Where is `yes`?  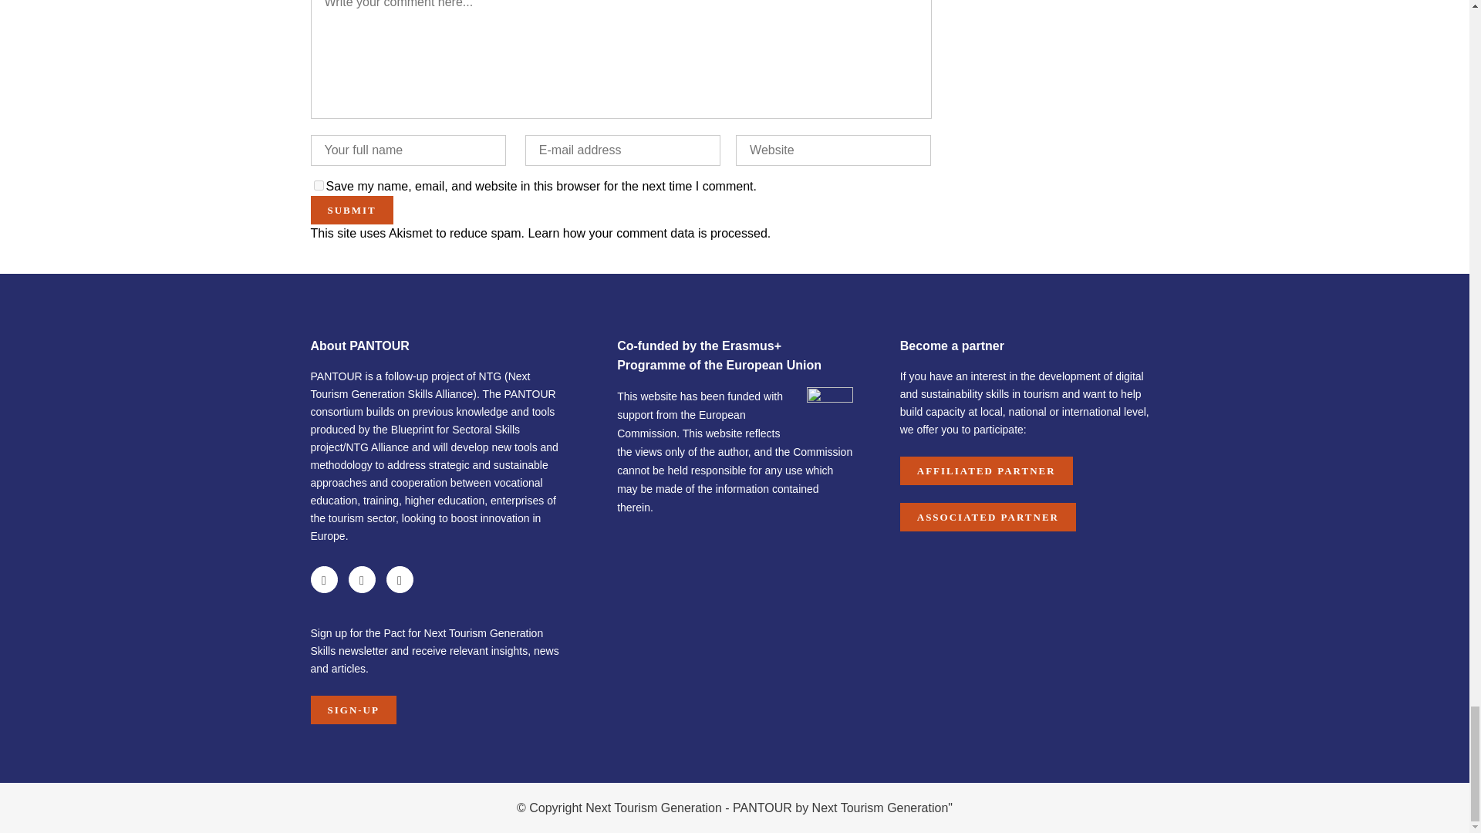 yes is located at coordinates (318, 185).